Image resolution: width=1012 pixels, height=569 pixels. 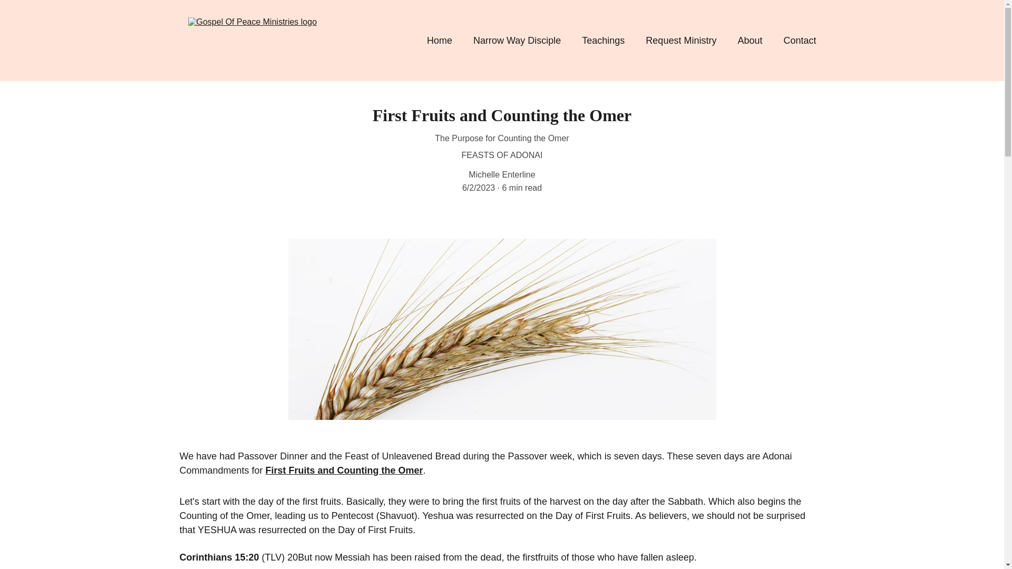 What do you see at coordinates (799, 40) in the screenshot?
I see `Contact` at bounding box center [799, 40].